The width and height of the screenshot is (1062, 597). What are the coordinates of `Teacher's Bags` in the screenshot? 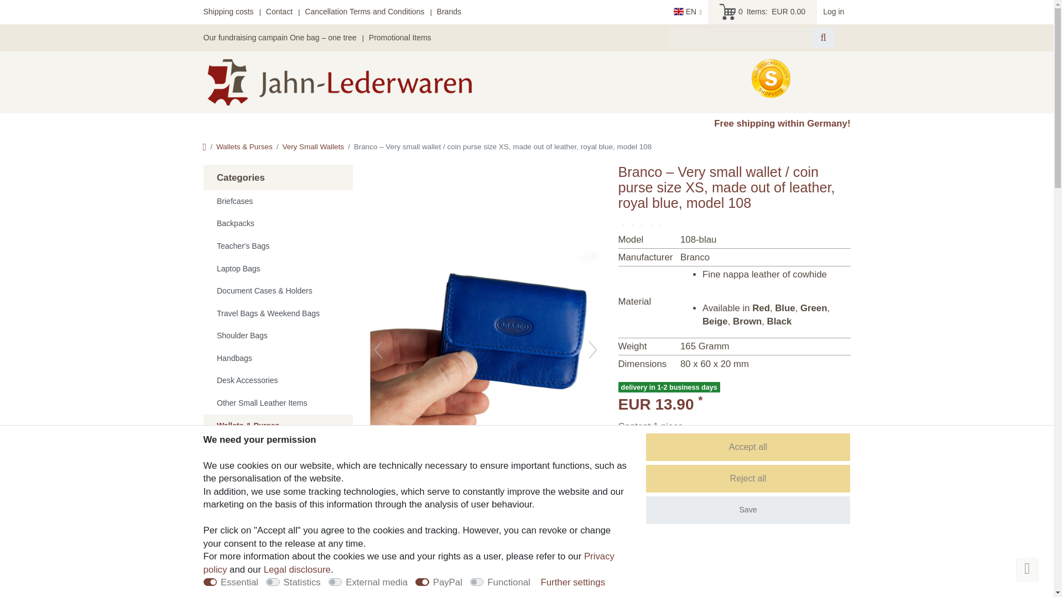 It's located at (278, 246).